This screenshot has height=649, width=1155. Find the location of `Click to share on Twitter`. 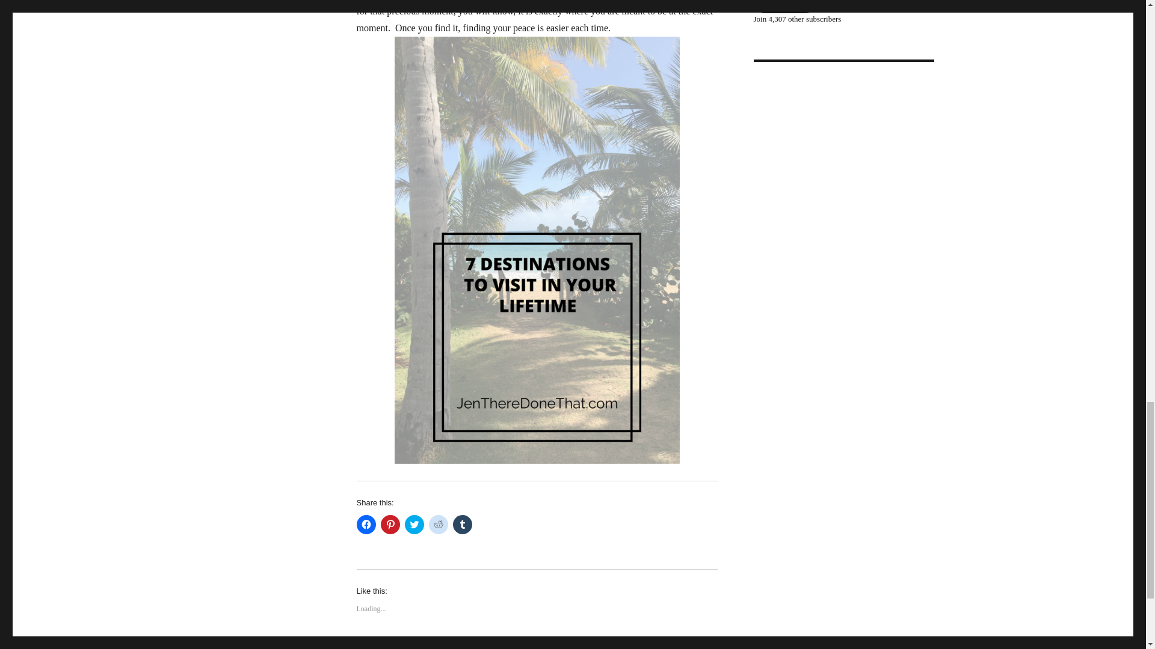

Click to share on Twitter is located at coordinates (414, 524).